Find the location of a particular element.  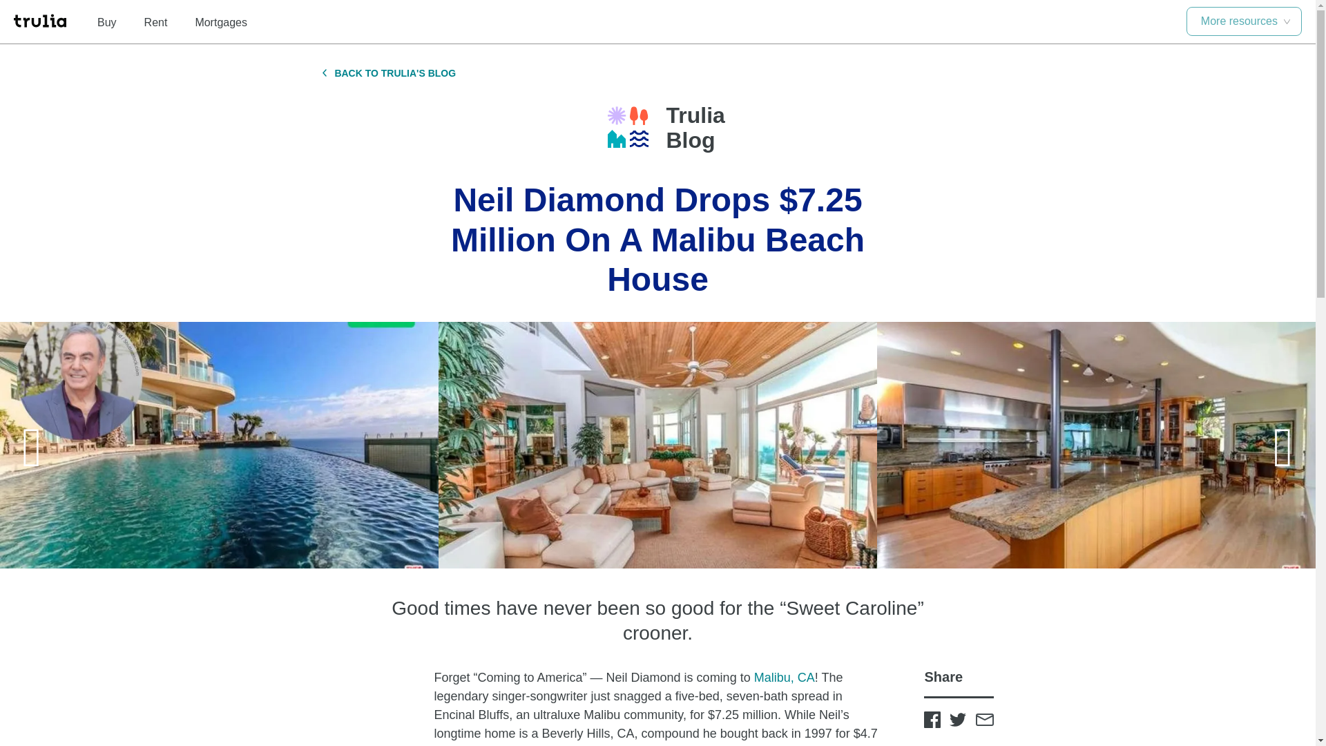

More resources is located at coordinates (1245, 21).